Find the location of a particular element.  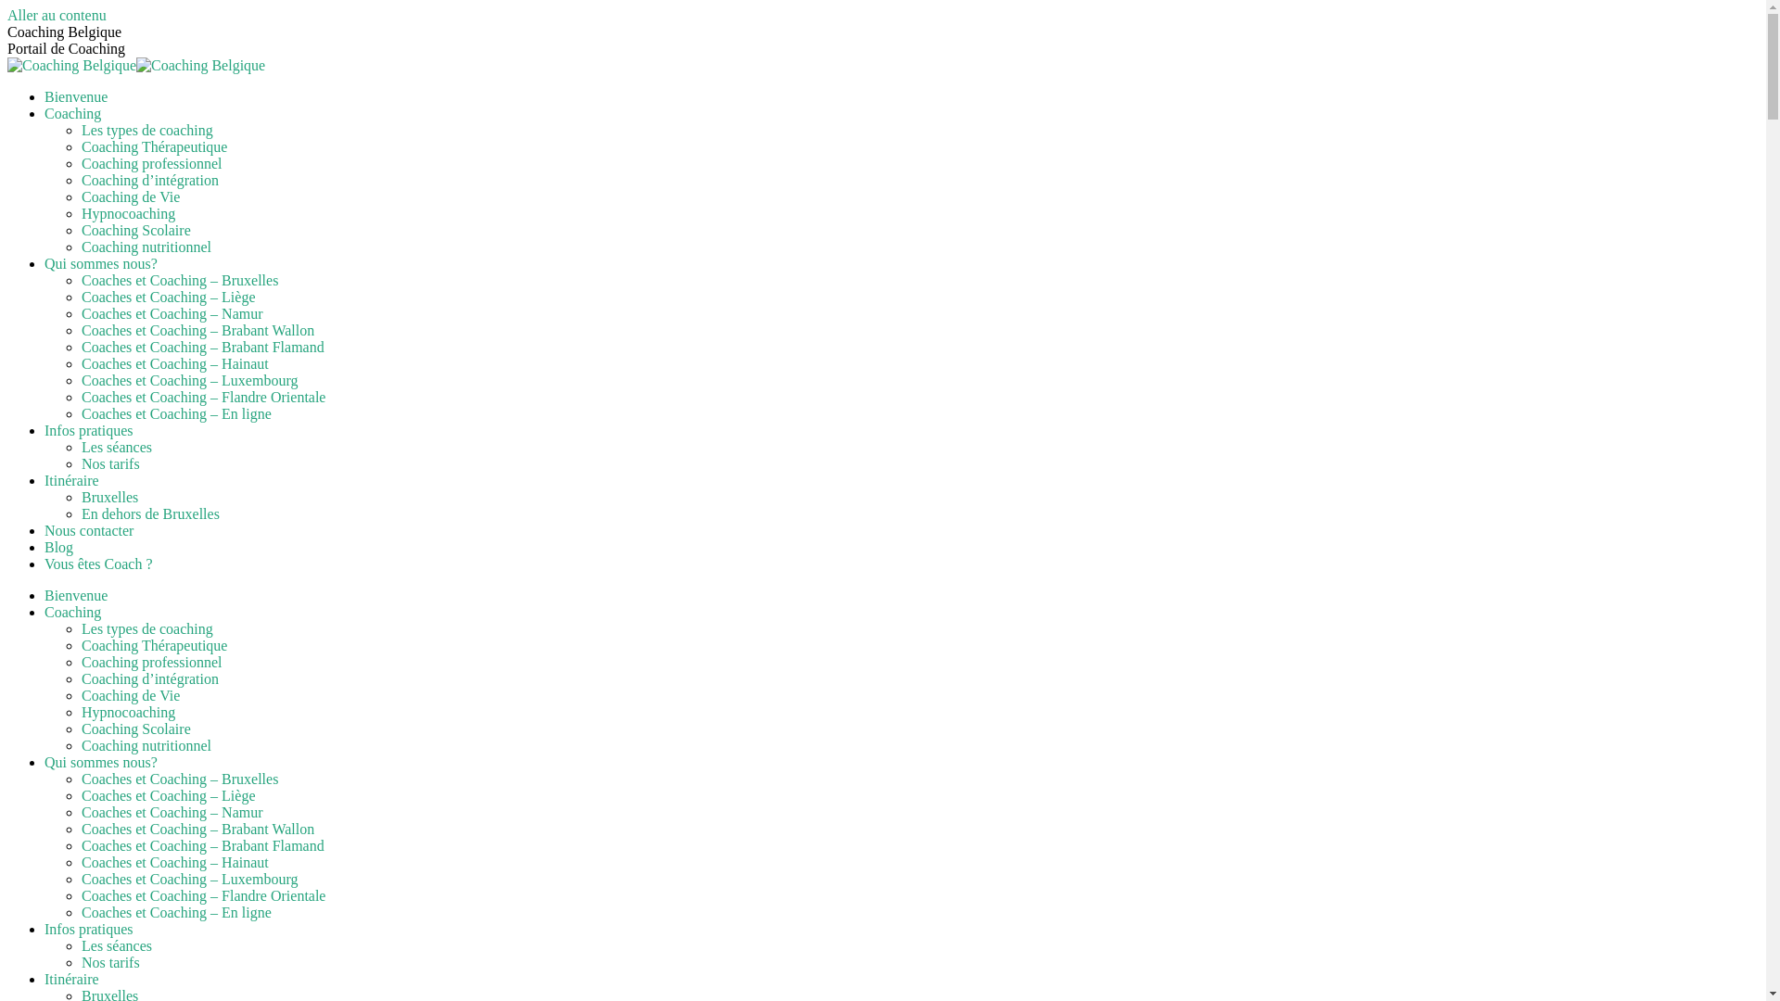

Aller au contenu is located at coordinates (57, 15).